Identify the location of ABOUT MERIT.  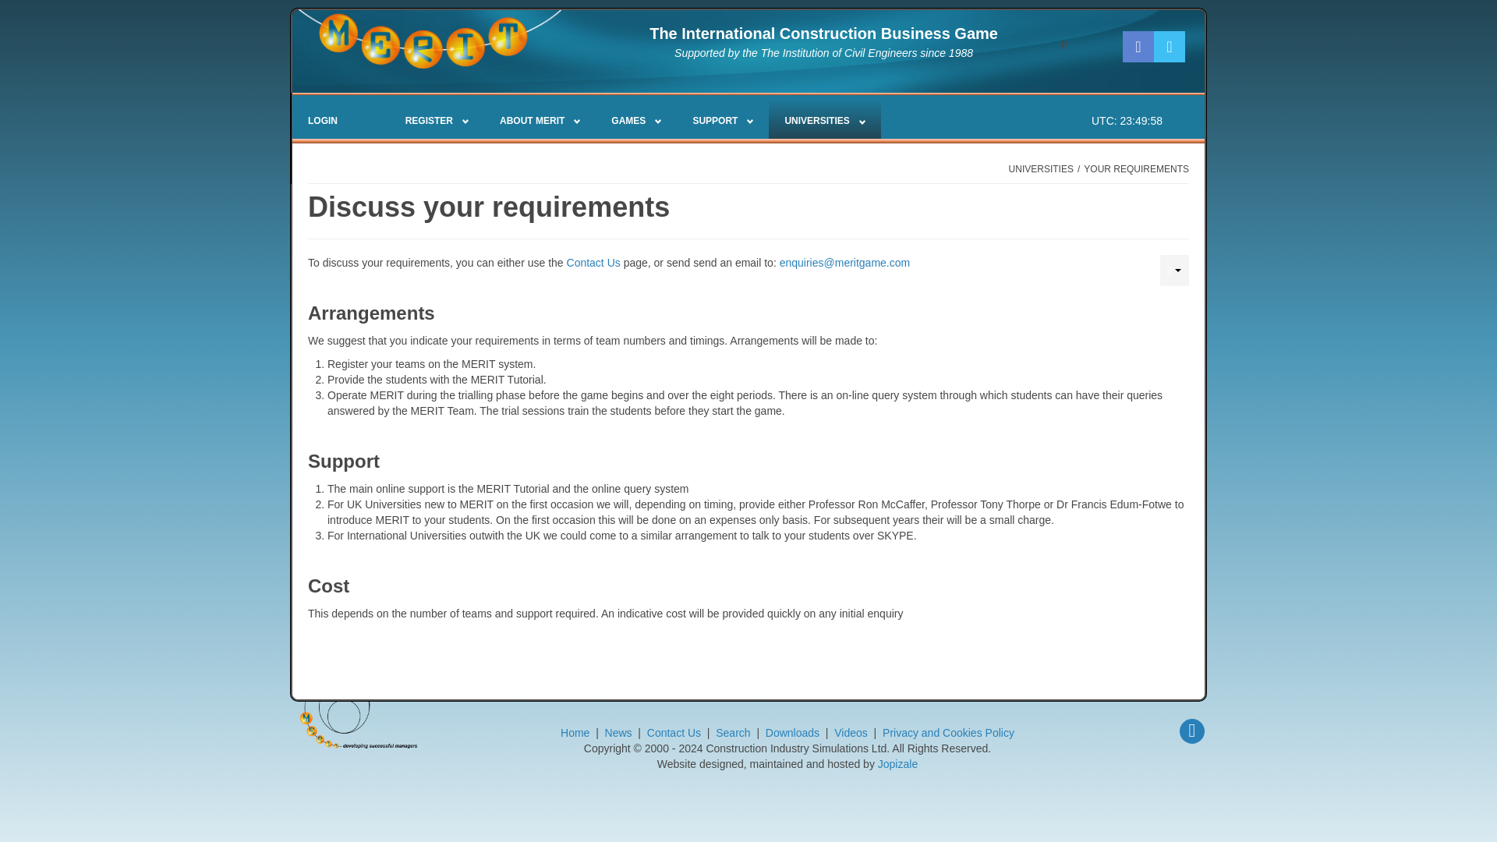
(540, 122).